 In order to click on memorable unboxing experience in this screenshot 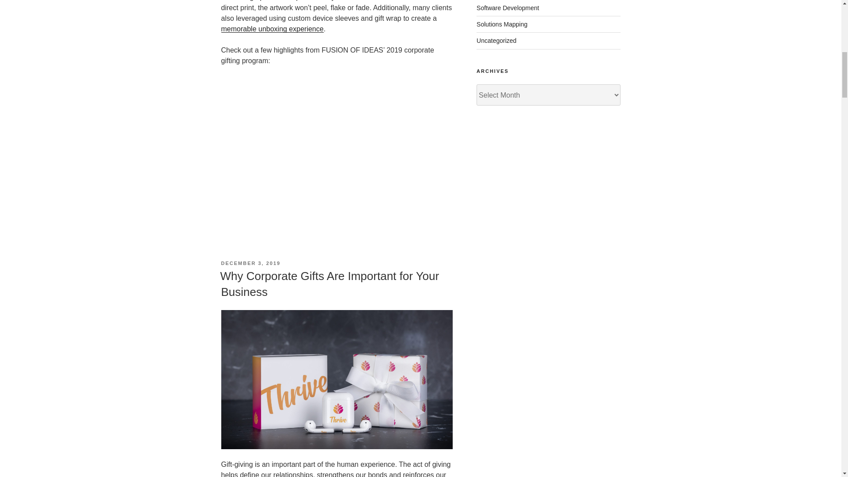, I will do `click(272, 29)`.